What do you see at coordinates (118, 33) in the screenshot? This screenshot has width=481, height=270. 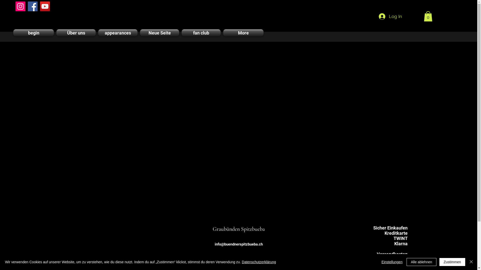 I see `appearances` at bounding box center [118, 33].